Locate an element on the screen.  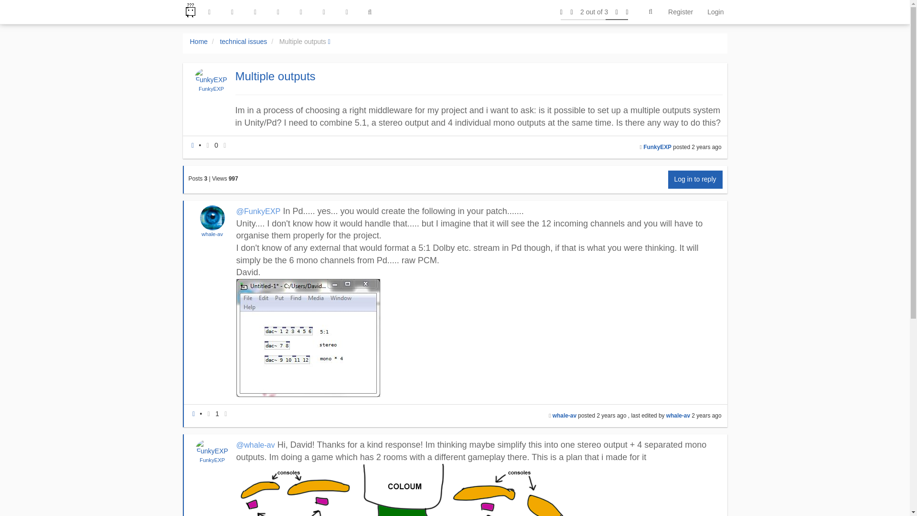
Login is located at coordinates (715, 11).